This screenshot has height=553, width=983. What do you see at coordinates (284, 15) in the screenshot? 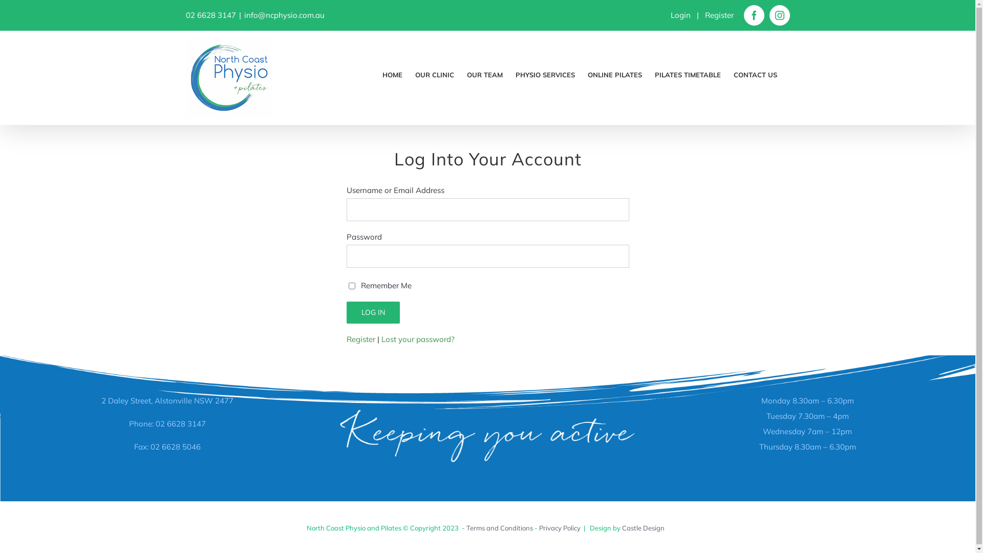
I see `info@ncphysio.com.au` at bounding box center [284, 15].